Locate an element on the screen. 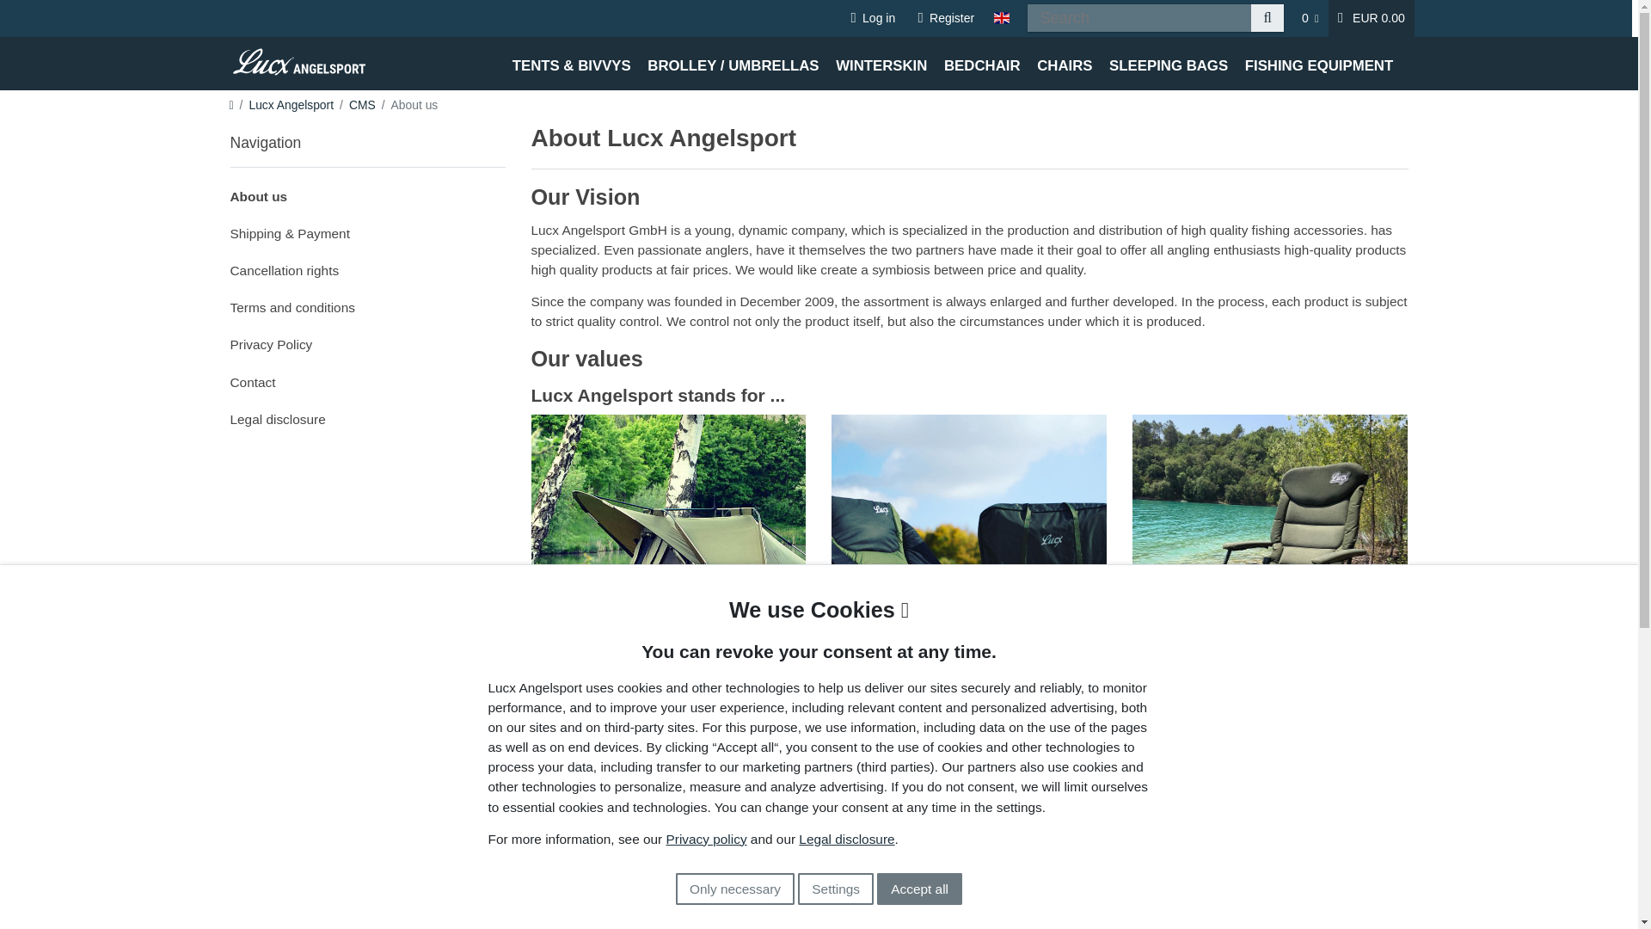 This screenshot has height=929, width=1651. CMS is located at coordinates (362, 105).